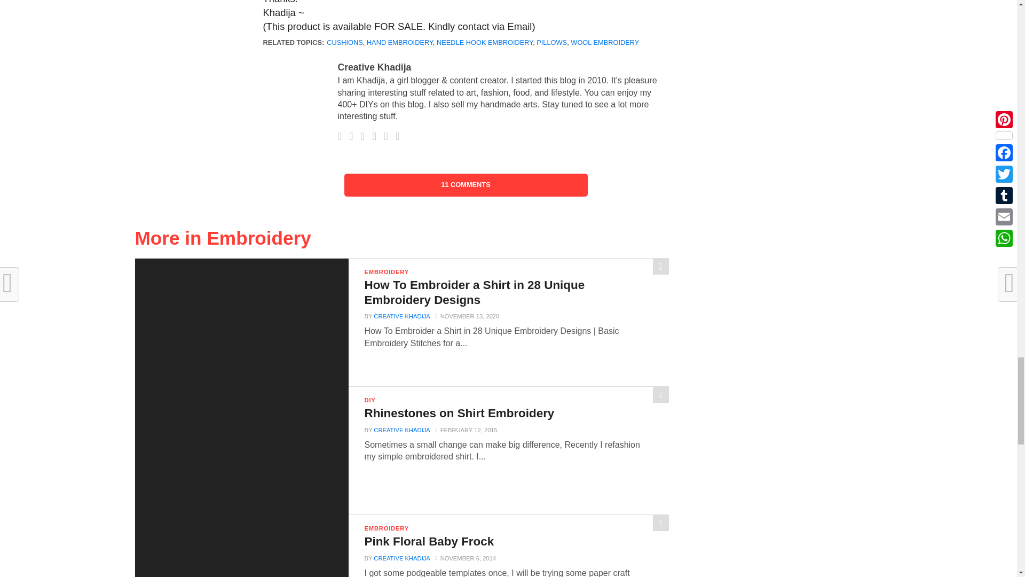 The image size is (1025, 577). Describe the element at coordinates (401, 316) in the screenshot. I see `Posts by Creative Khadija` at that location.